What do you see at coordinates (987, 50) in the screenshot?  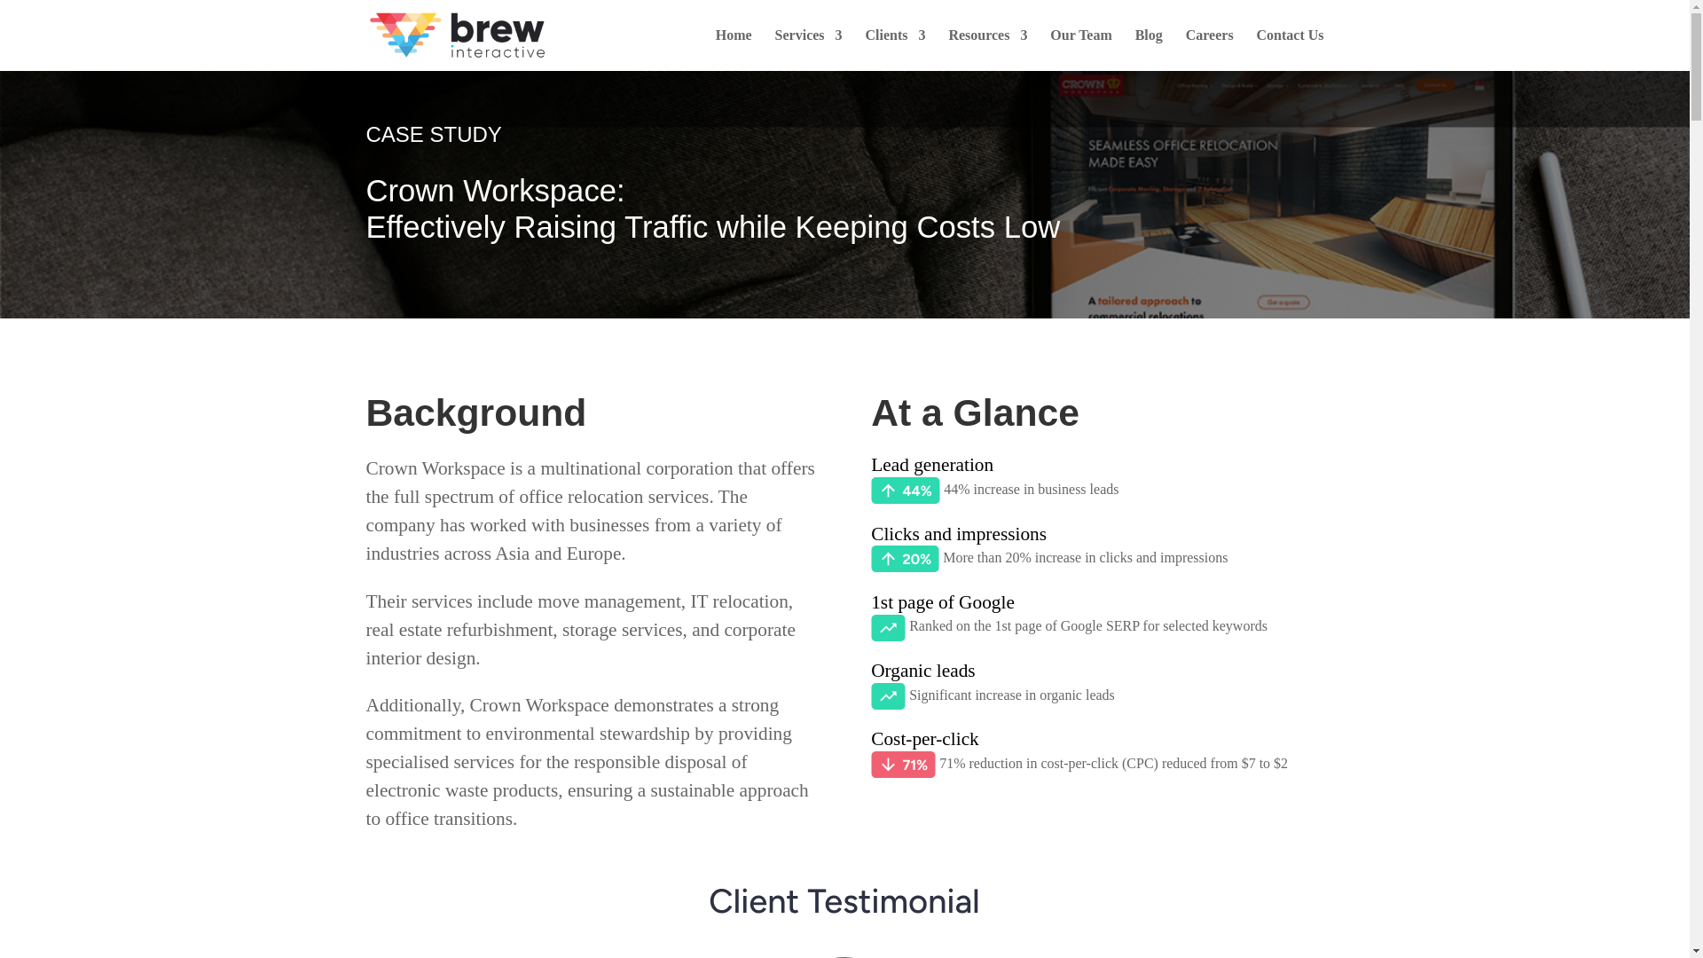 I see `Resources` at bounding box center [987, 50].